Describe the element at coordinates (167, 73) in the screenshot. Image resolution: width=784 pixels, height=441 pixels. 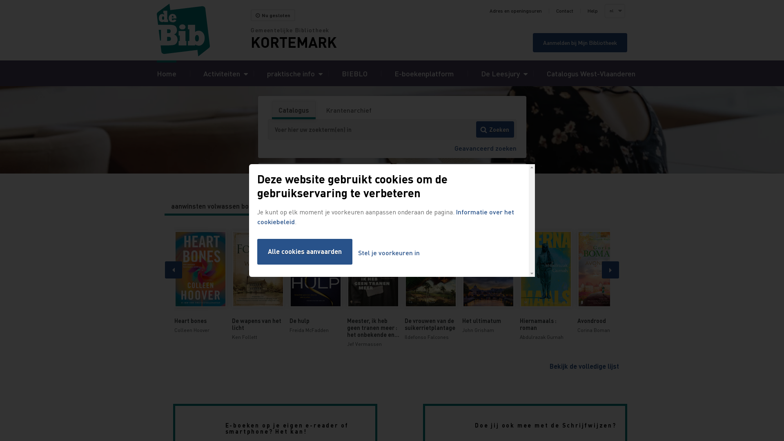
I see `Home` at that location.